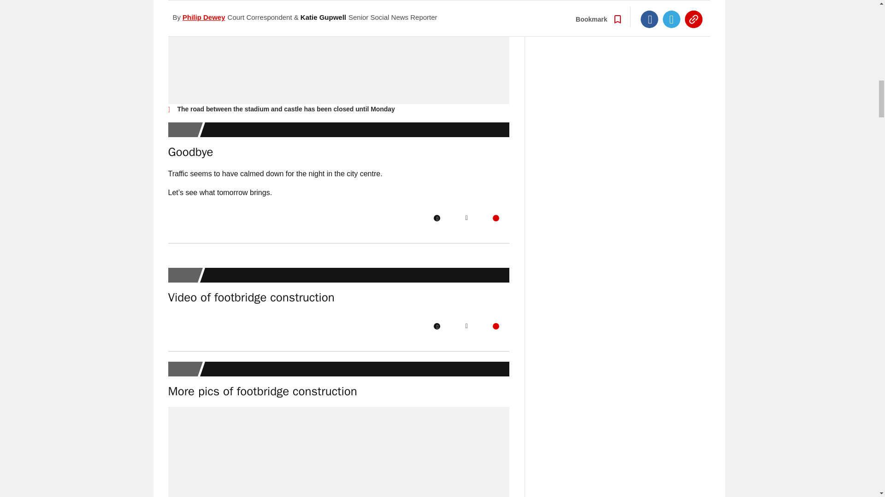 This screenshot has width=885, height=497. What do you see at coordinates (437, 218) in the screenshot?
I see `Facebook` at bounding box center [437, 218].